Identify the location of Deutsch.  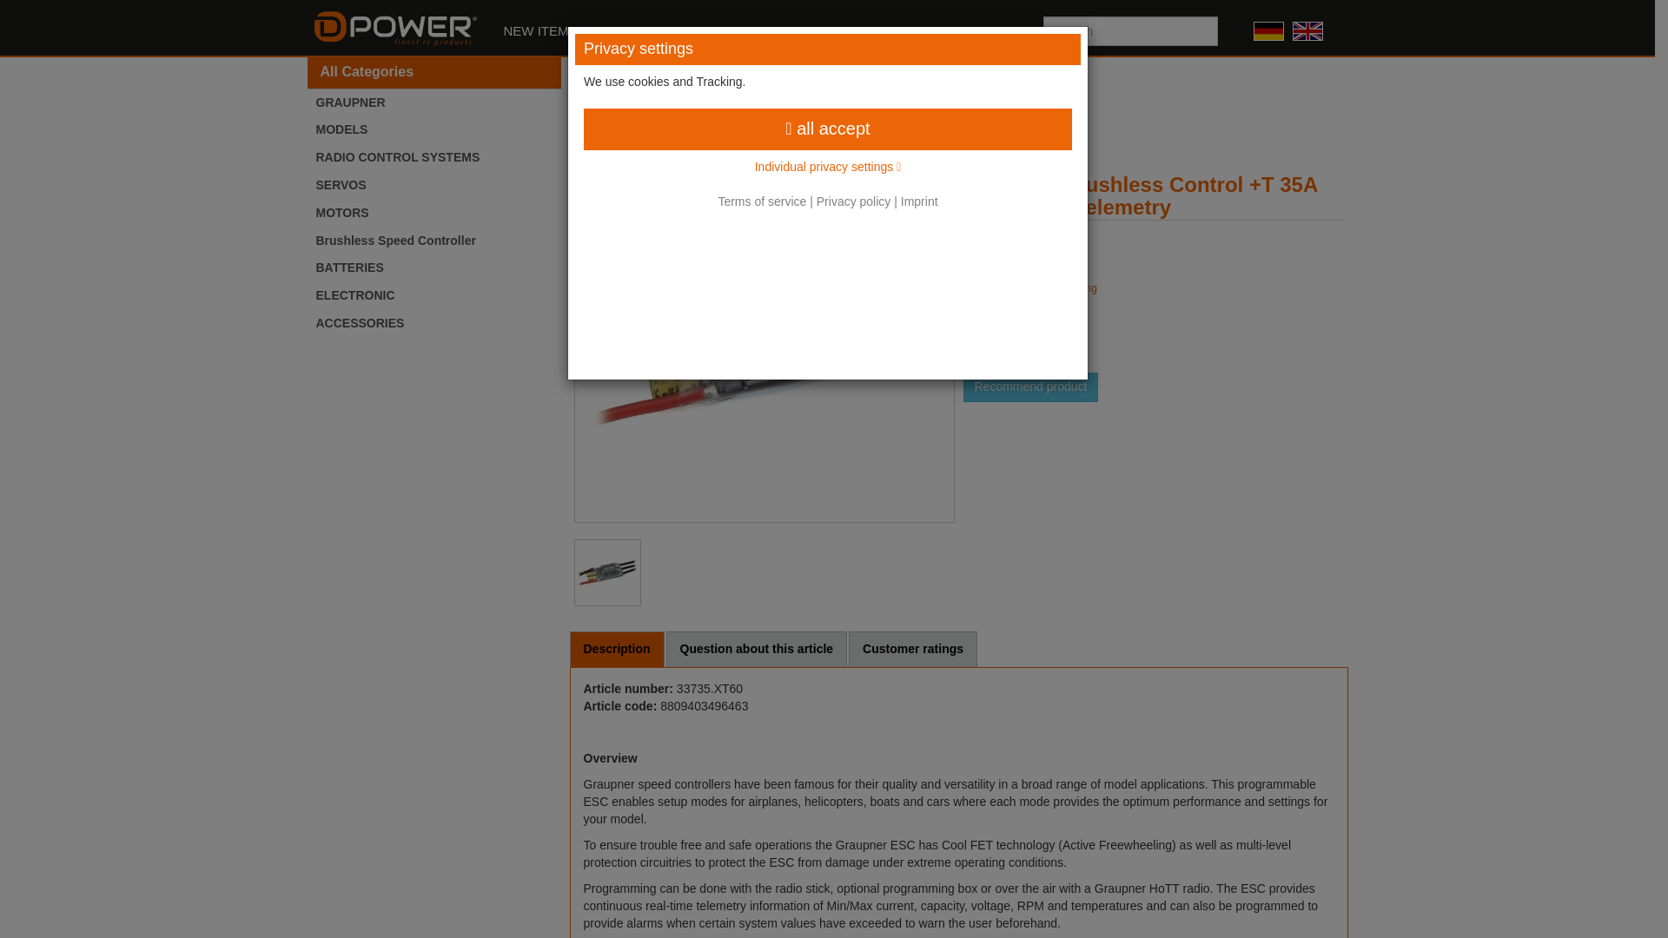
(1268, 31).